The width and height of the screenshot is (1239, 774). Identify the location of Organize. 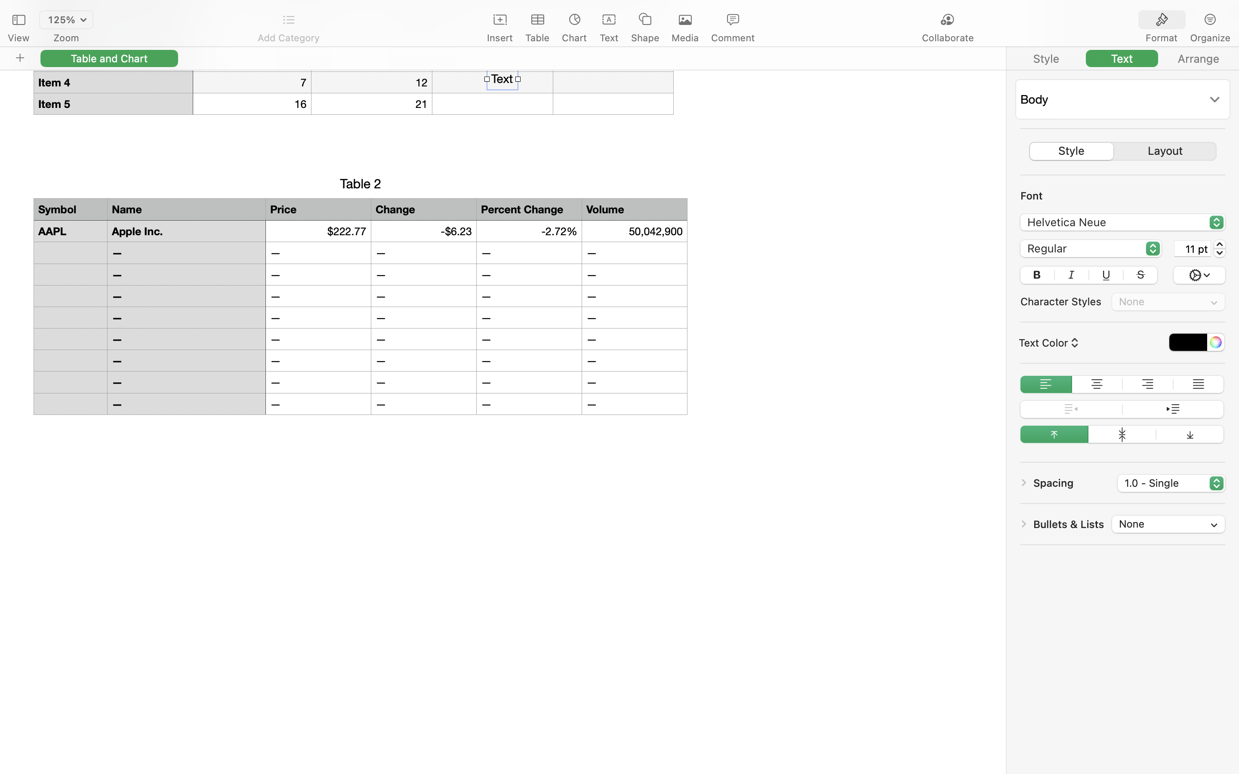
(1210, 38).